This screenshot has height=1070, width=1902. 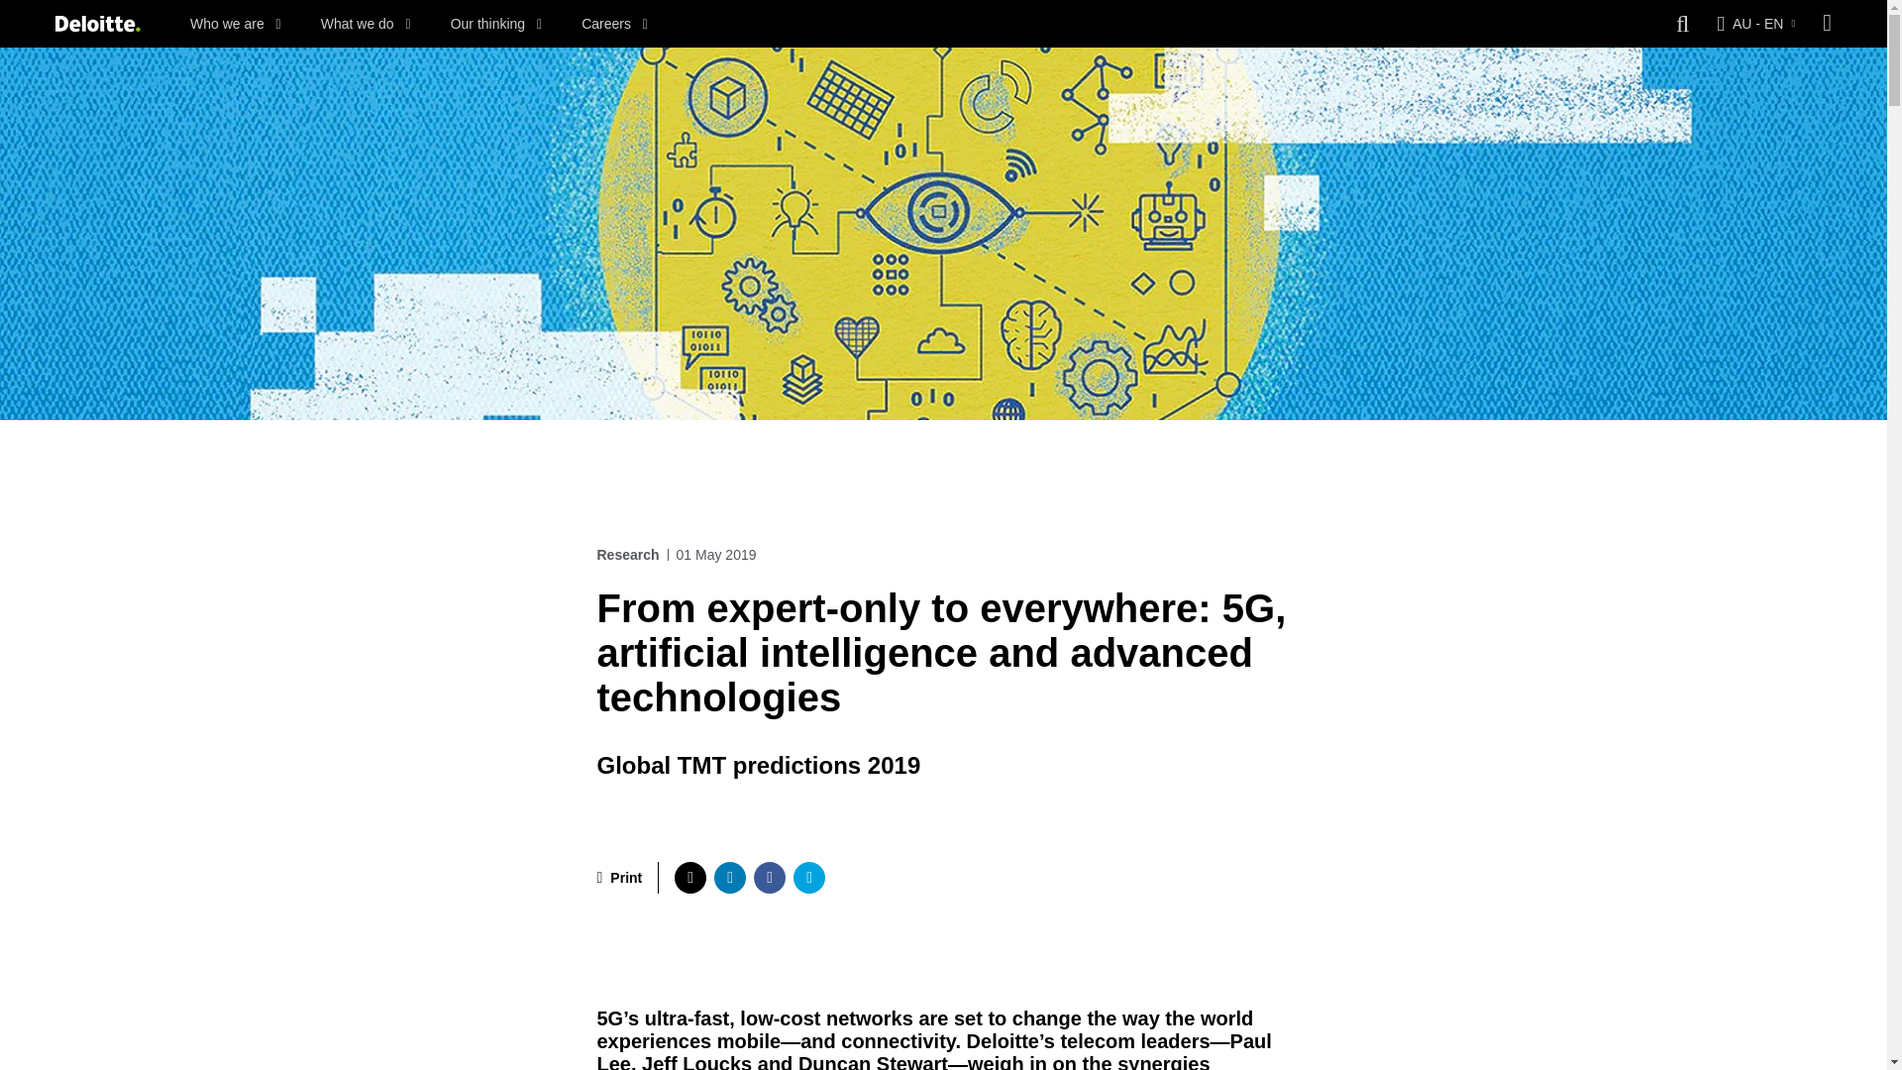 I want to click on share via facebook, so click(x=769, y=878).